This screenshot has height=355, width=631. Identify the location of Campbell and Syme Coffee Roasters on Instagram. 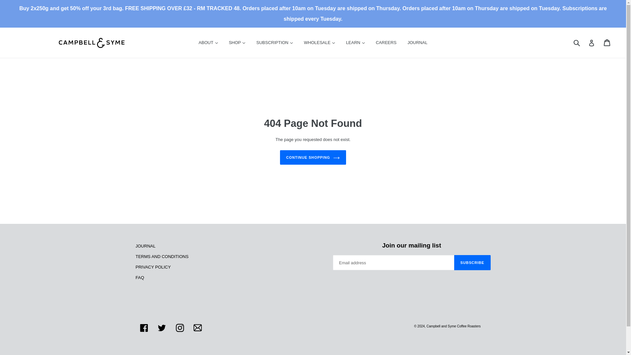
(180, 327).